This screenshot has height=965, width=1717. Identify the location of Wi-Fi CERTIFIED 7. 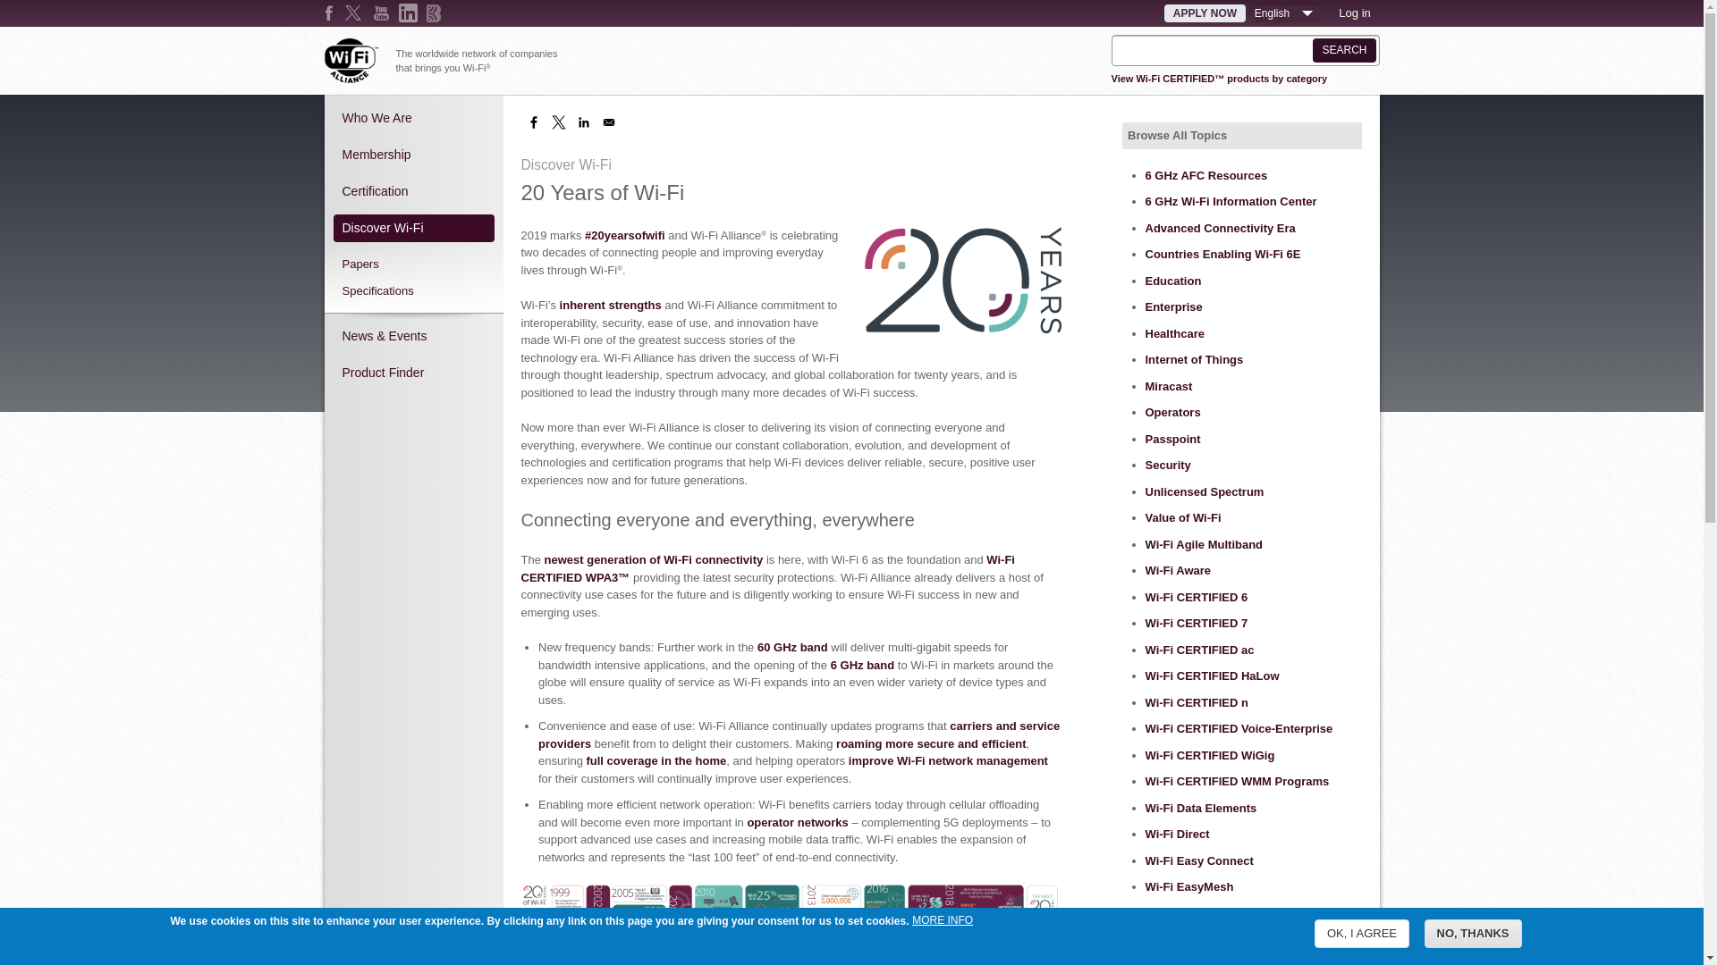
(1197, 624).